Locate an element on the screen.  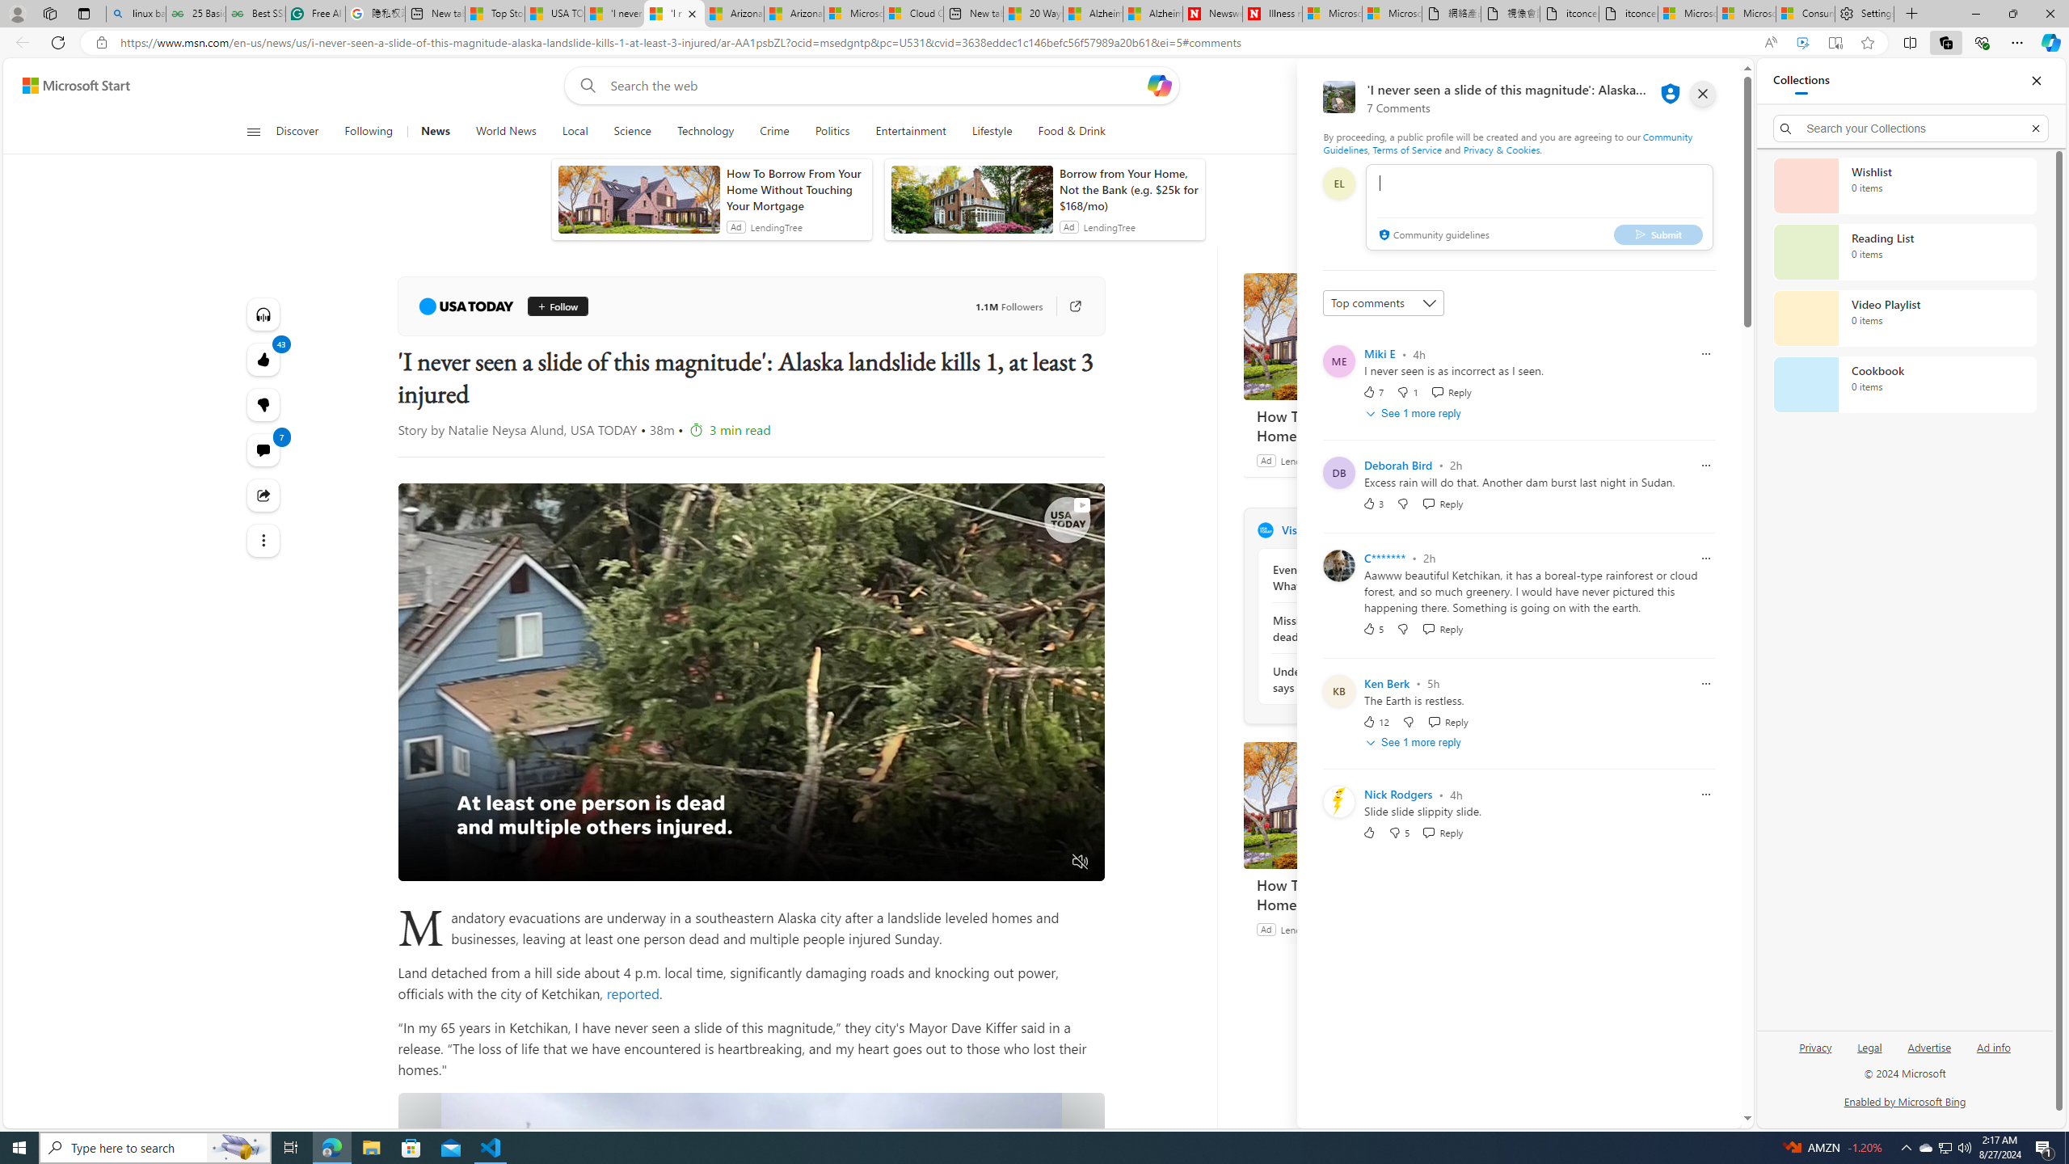
Open navigation menu is located at coordinates (253, 131).